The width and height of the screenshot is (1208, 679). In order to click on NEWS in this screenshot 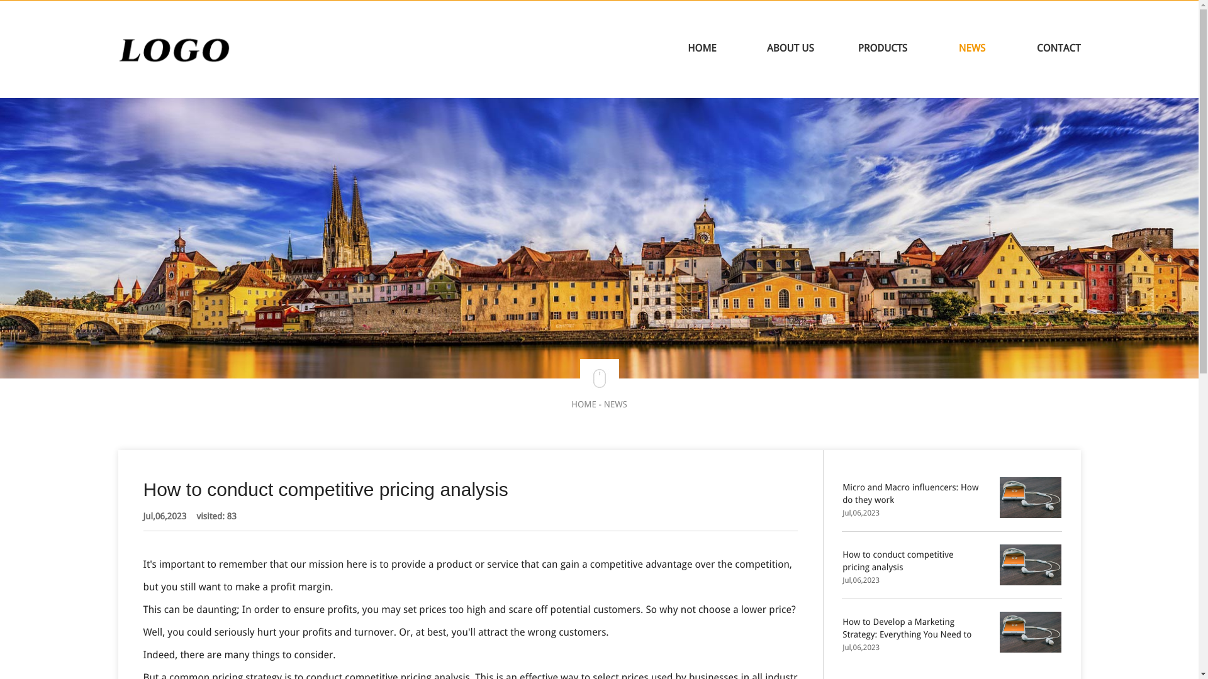, I will do `click(615, 404)`.